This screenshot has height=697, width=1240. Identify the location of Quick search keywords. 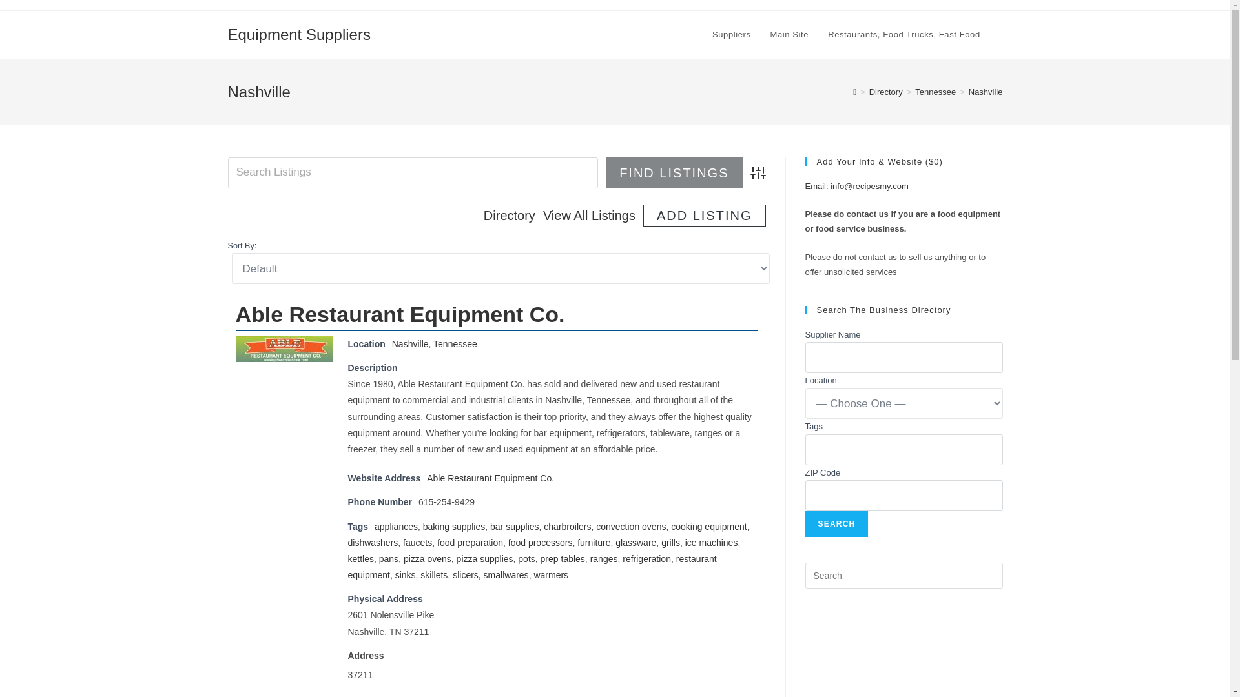
(412, 173).